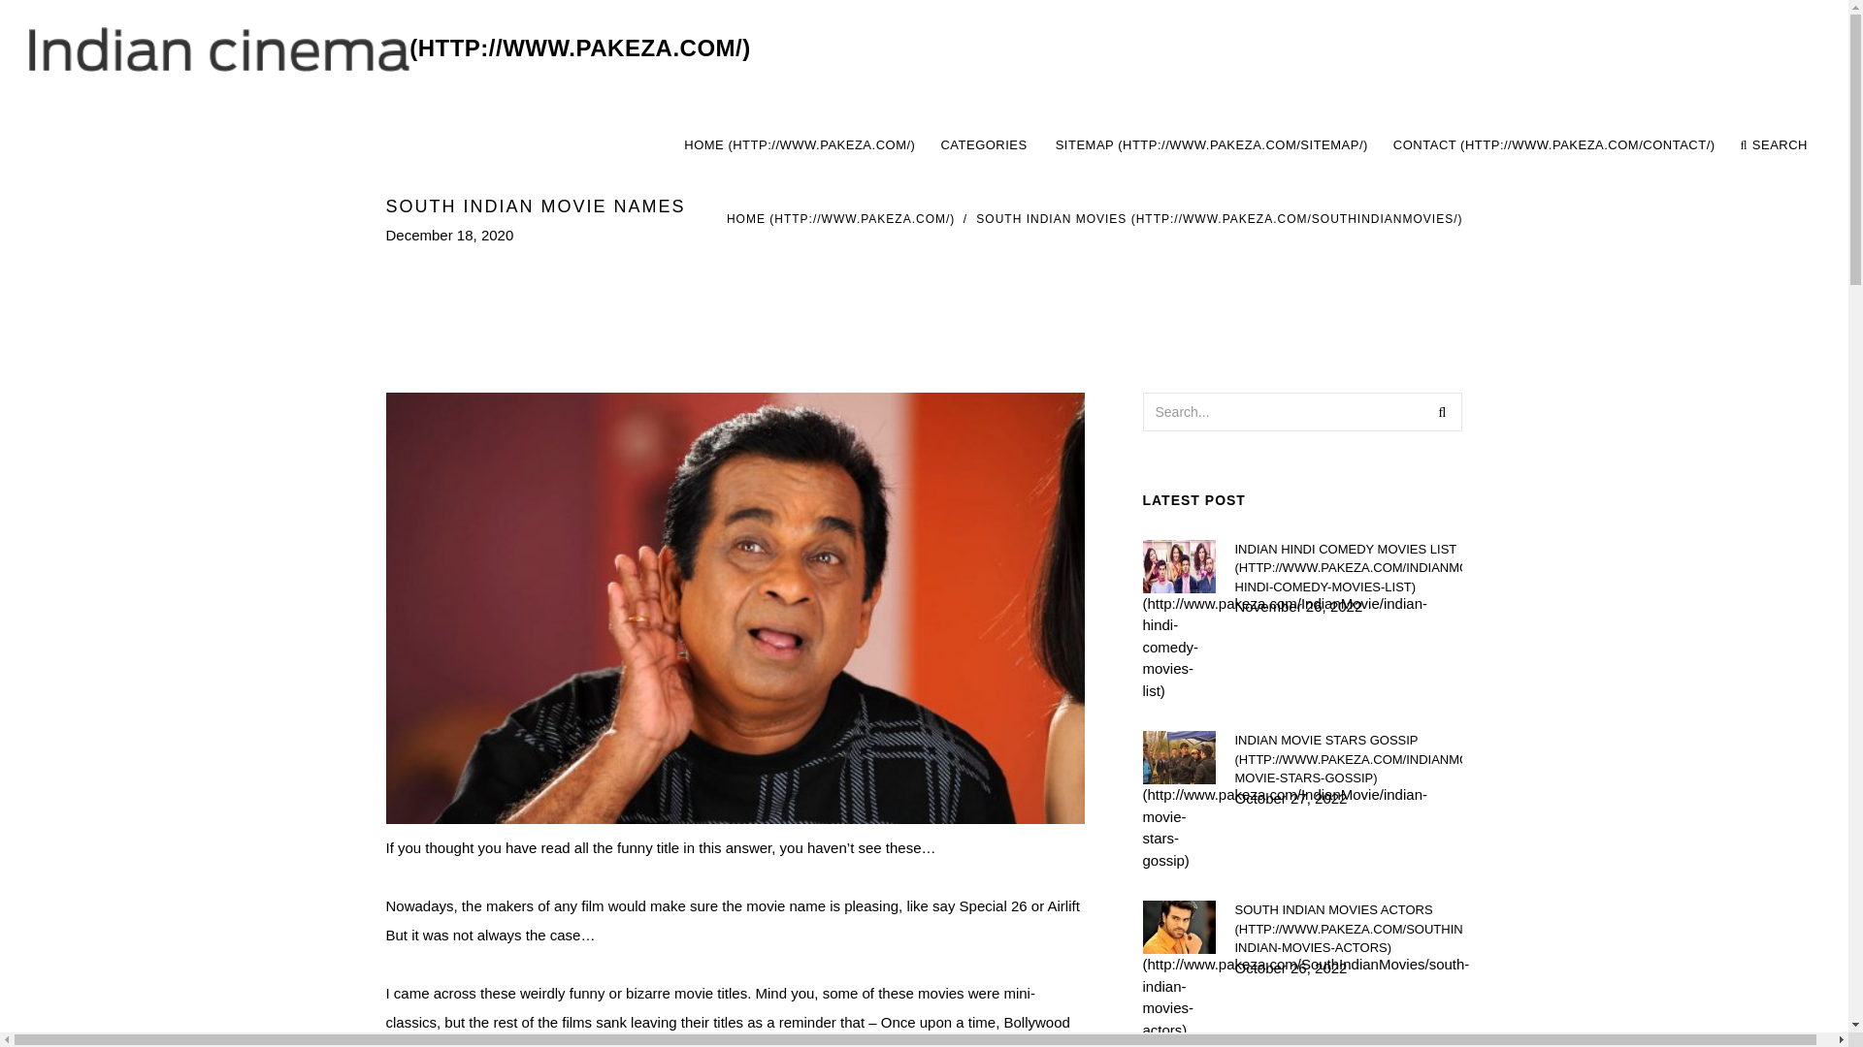  Describe the element at coordinates (390, 48) in the screenshot. I see `Indian cinema` at that location.